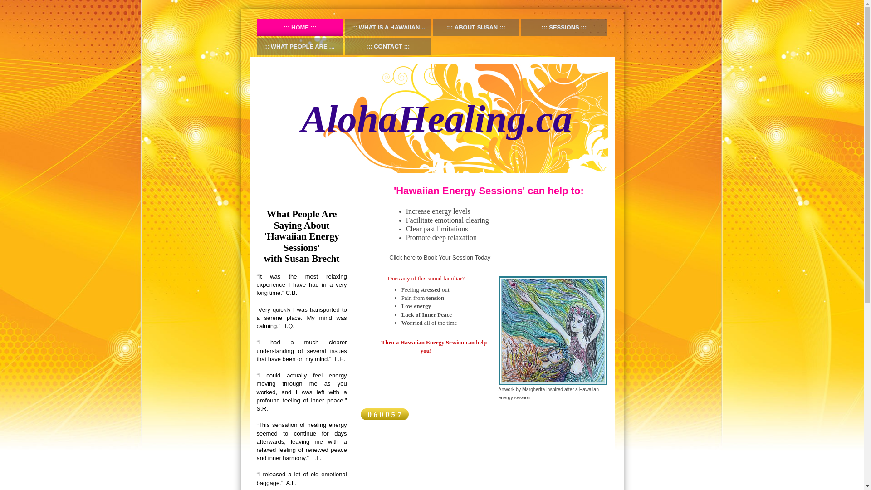 This screenshot has height=490, width=871. What do you see at coordinates (300, 47) in the screenshot?
I see `WHAT PEOPLE ARE SAYING` at bounding box center [300, 47].